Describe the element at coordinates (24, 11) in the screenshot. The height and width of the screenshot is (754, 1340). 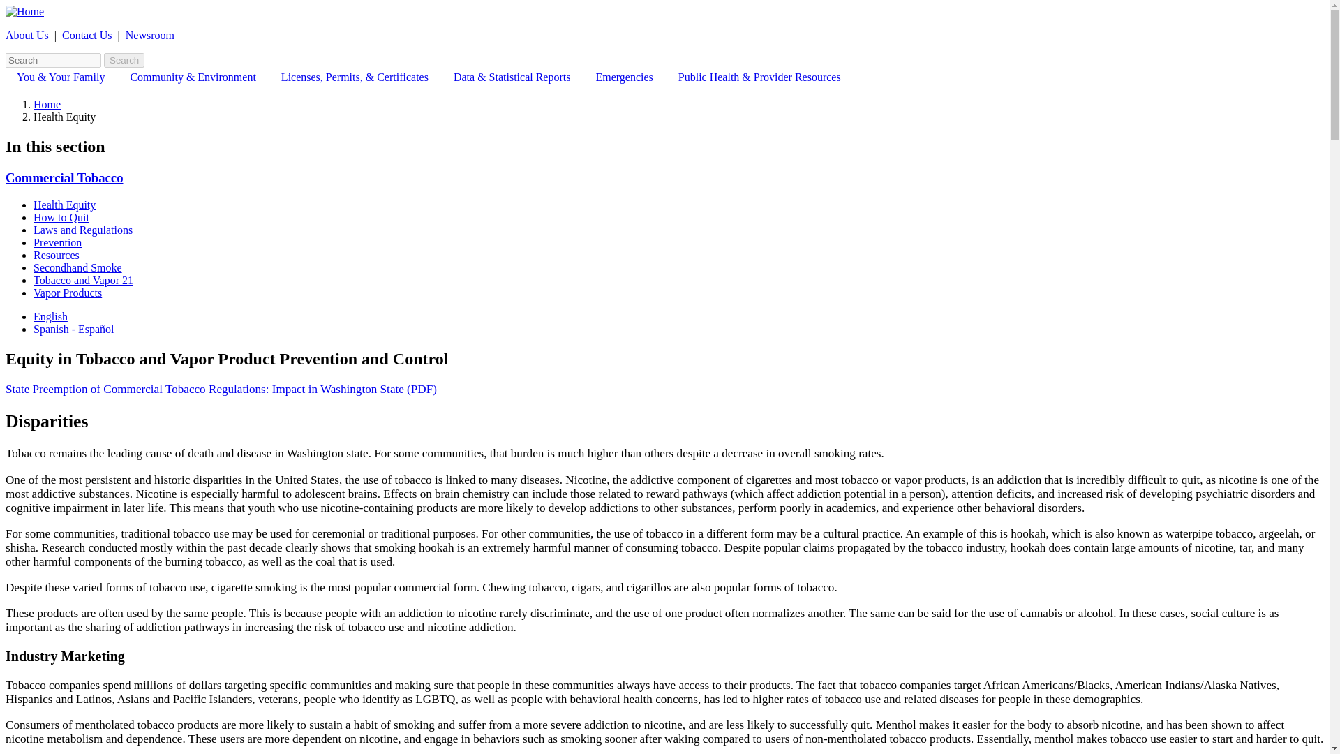
I see `Home` at that location.